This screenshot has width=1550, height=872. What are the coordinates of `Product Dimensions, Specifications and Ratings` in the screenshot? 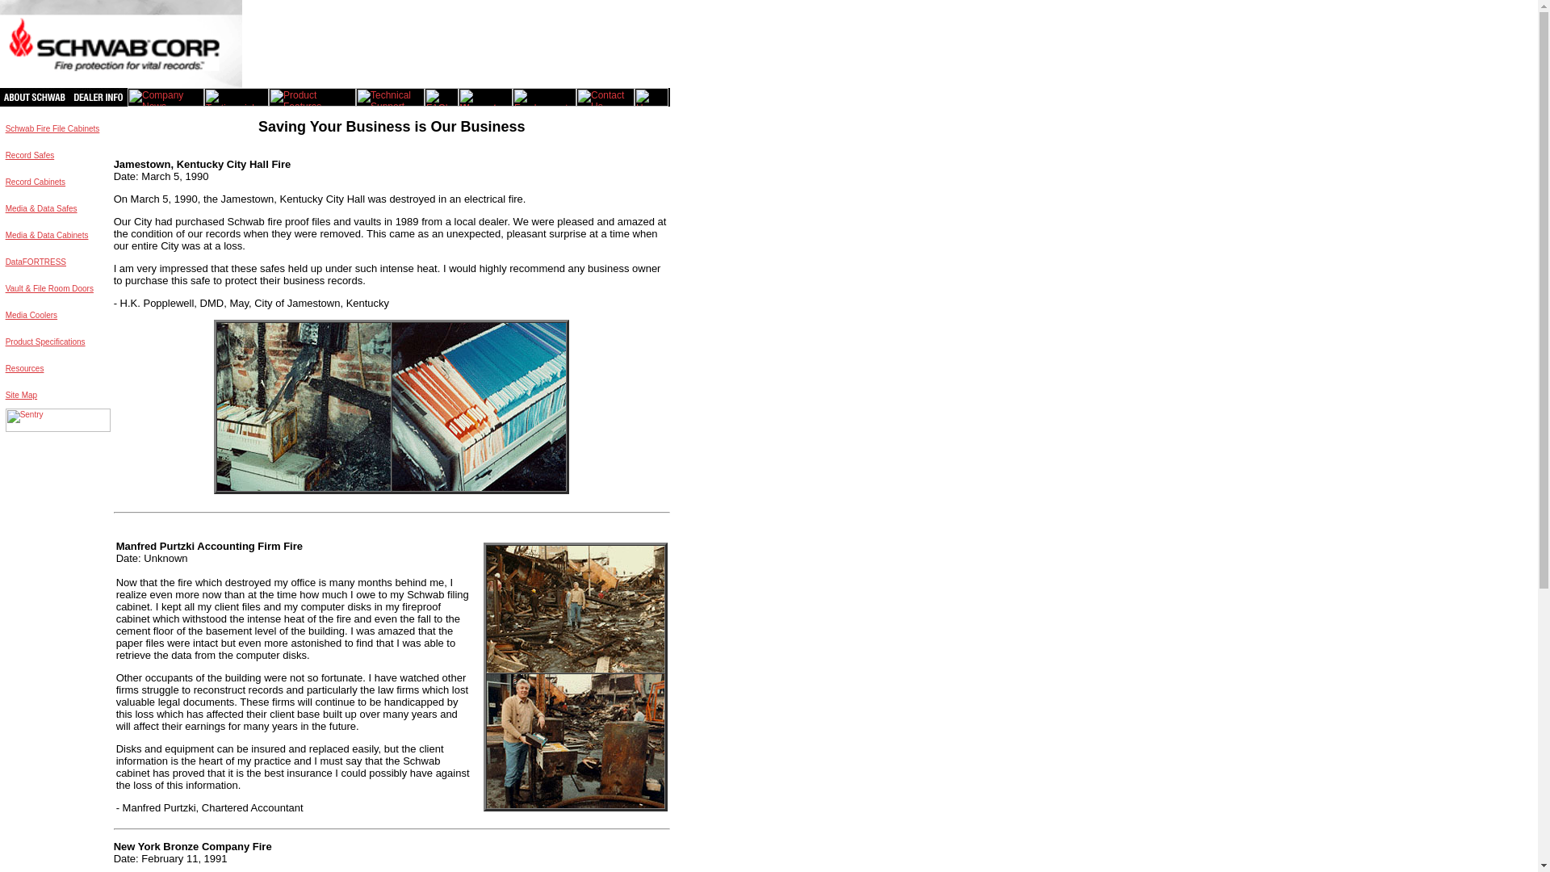 It's located at (45, 346).